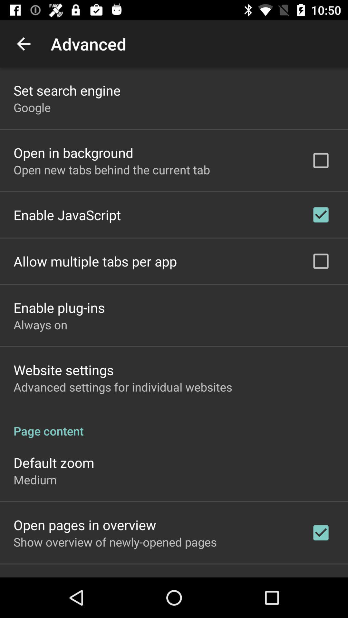 This screenshot has height=618, width=348. Describe the element at coordinates (115, 542) in the screenshot. I see `launch the app below the open pages in` at that location.